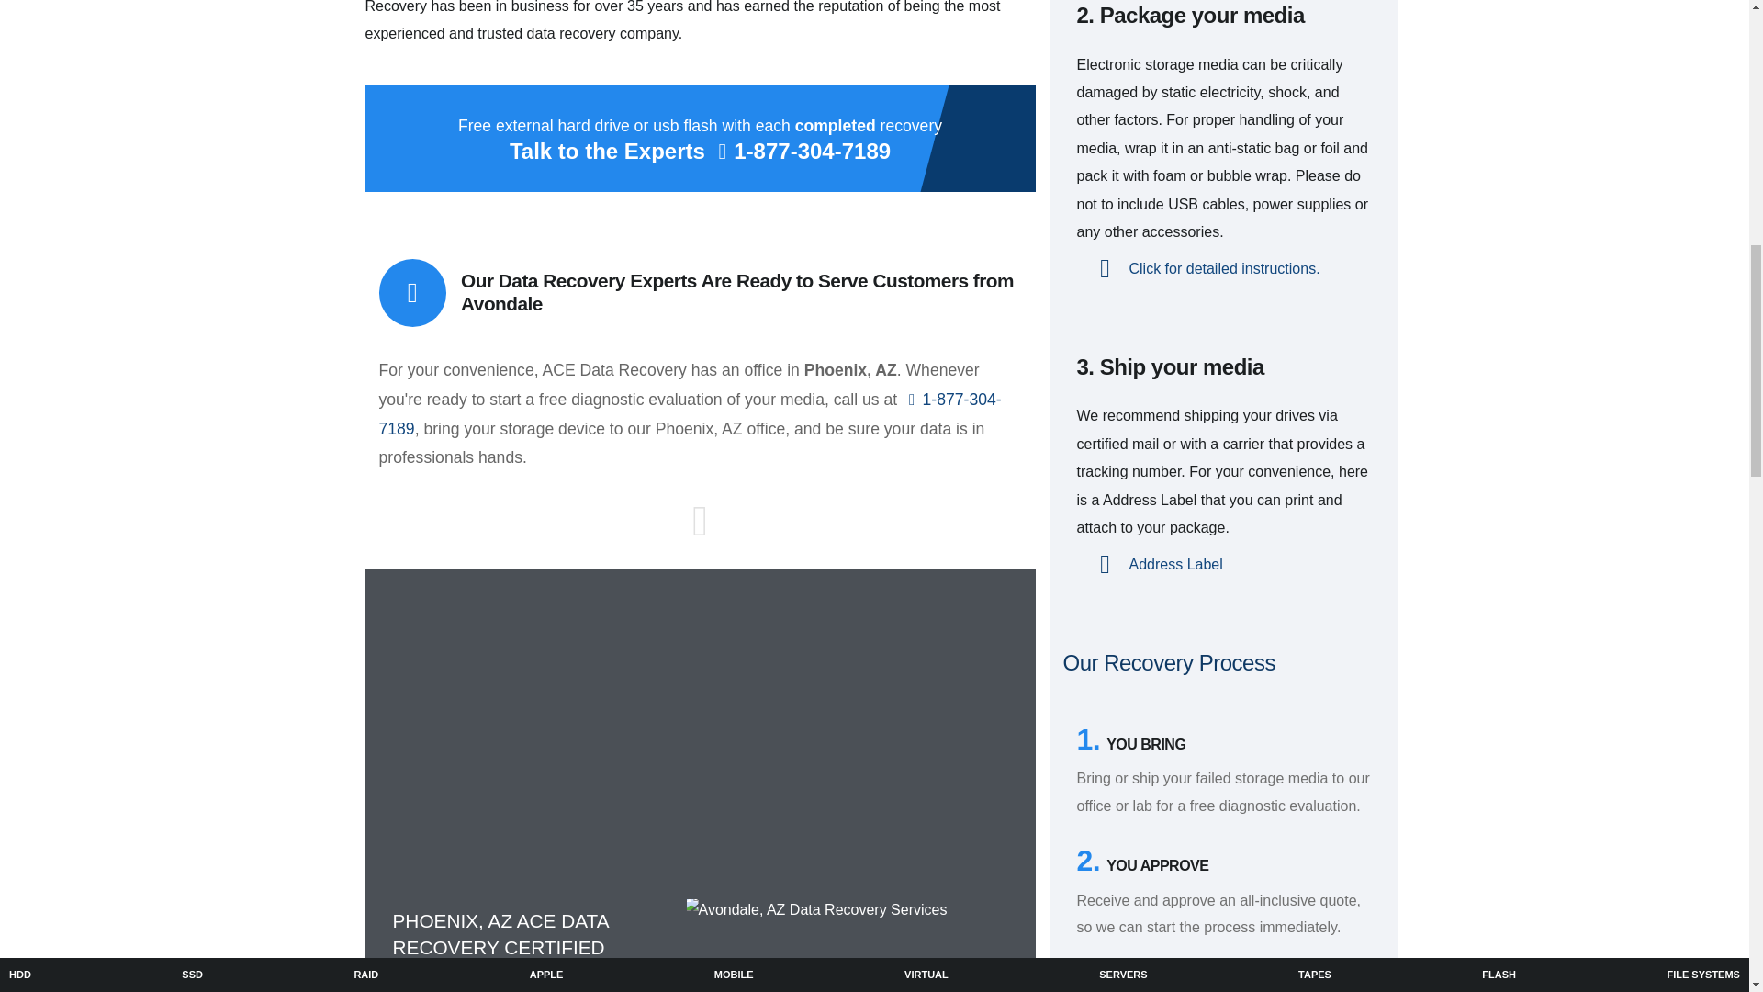  I want to click on Avondale, AZ Data Recovery Services, so click(845, 944).